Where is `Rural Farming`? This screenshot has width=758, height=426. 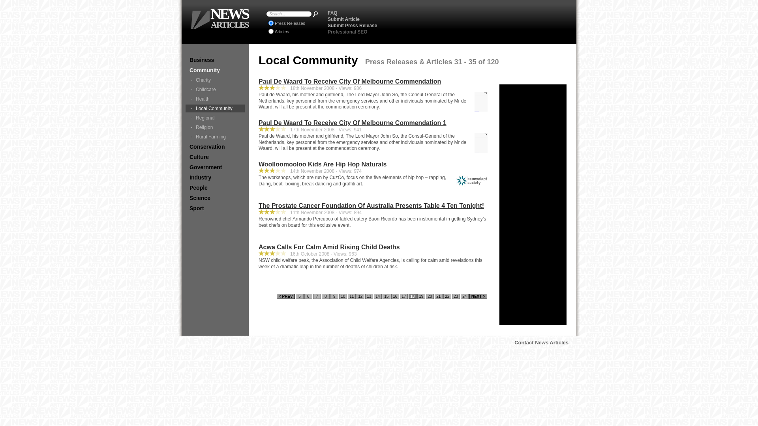
Rural Farming is located at coordinates (215, 137).